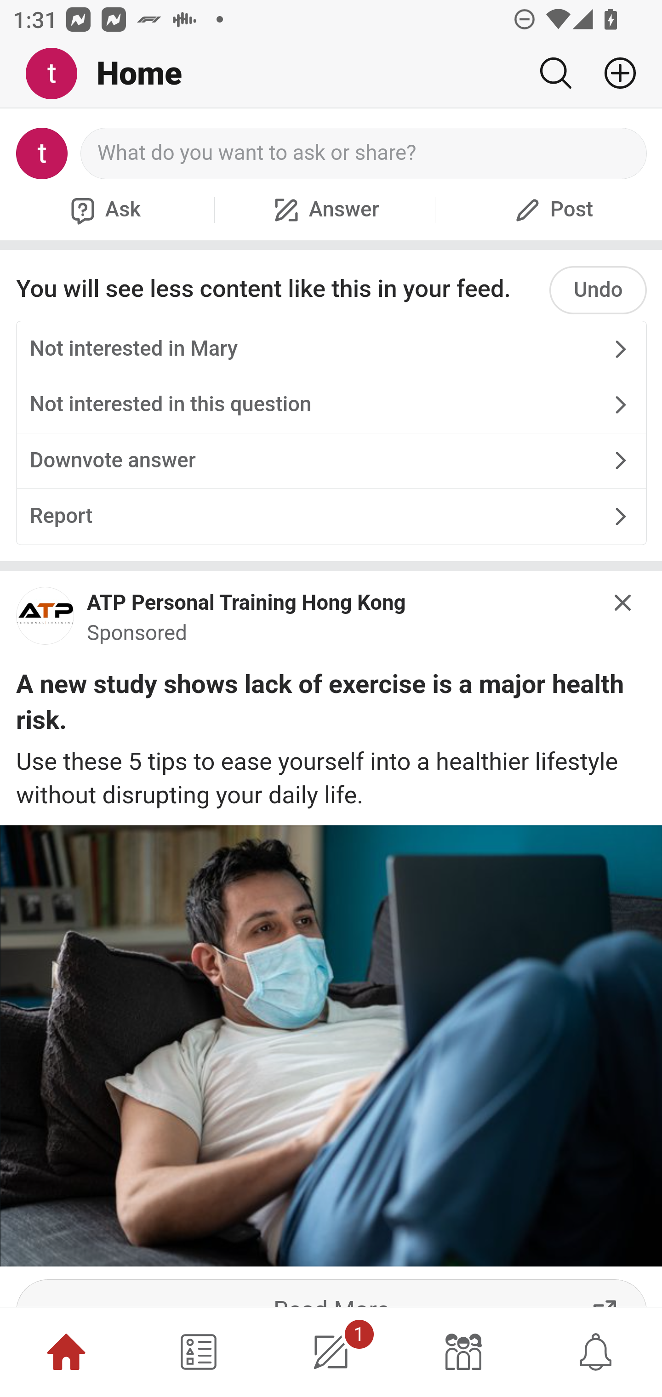  What do you see at coordinates (331, 349) in the screenshot?
I see `Not interested in Mary` at bounding box center [331, 349].